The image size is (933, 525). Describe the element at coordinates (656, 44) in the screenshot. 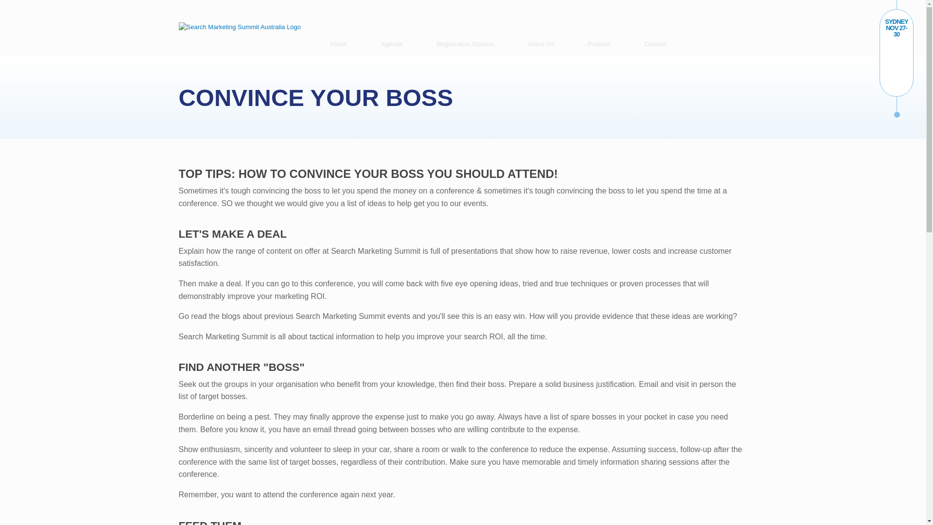

I see `Contact` at that location.